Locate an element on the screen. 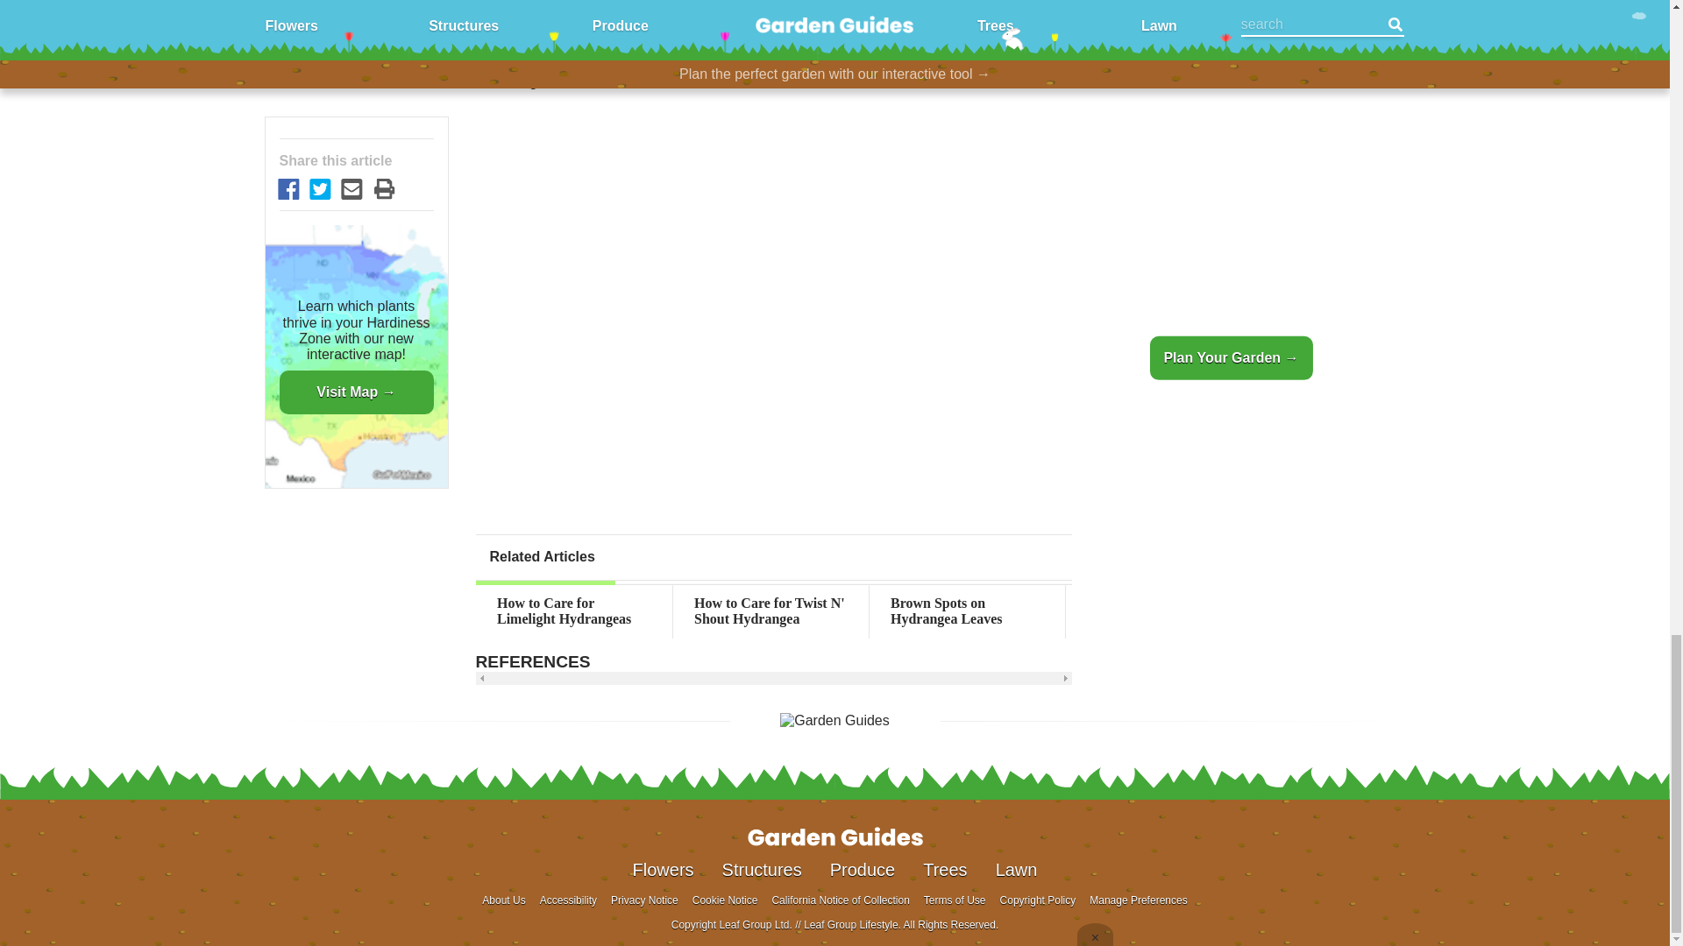 This screenshot has height=946, width=1683. Flowers is located at coordinates (663, 869).